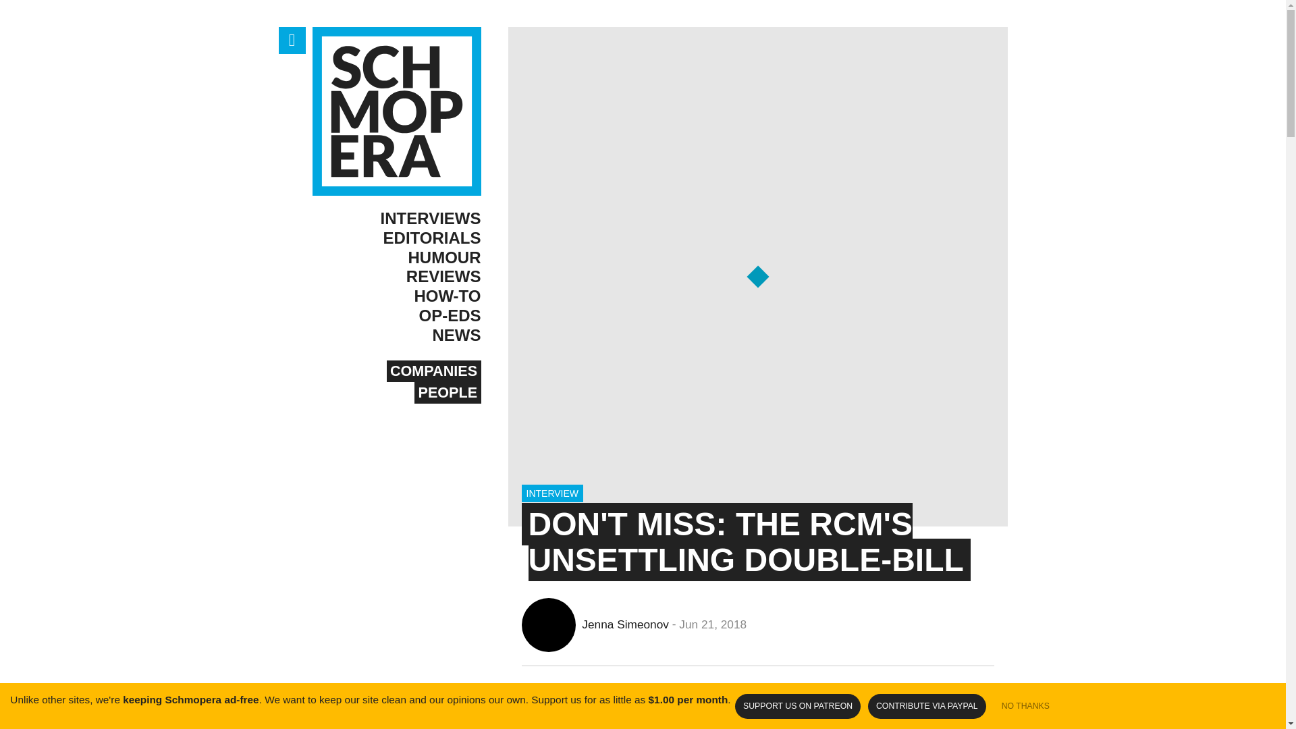 The width and height of the screenshot is (1296, 729). Describe the element at coordinates (745, 541) in the screenshot. I see `Don't miss: the RCM's unsettling double-bill` at that location.